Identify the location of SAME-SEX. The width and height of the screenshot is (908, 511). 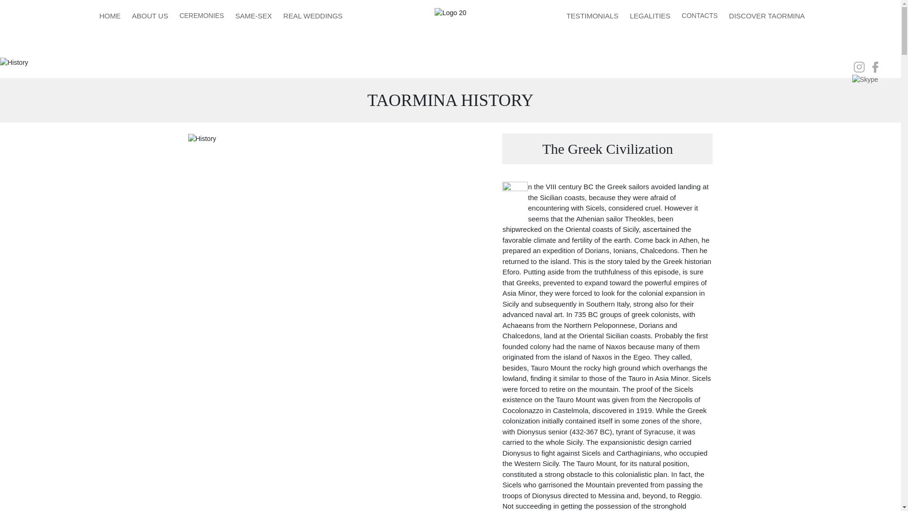
(253, 15).